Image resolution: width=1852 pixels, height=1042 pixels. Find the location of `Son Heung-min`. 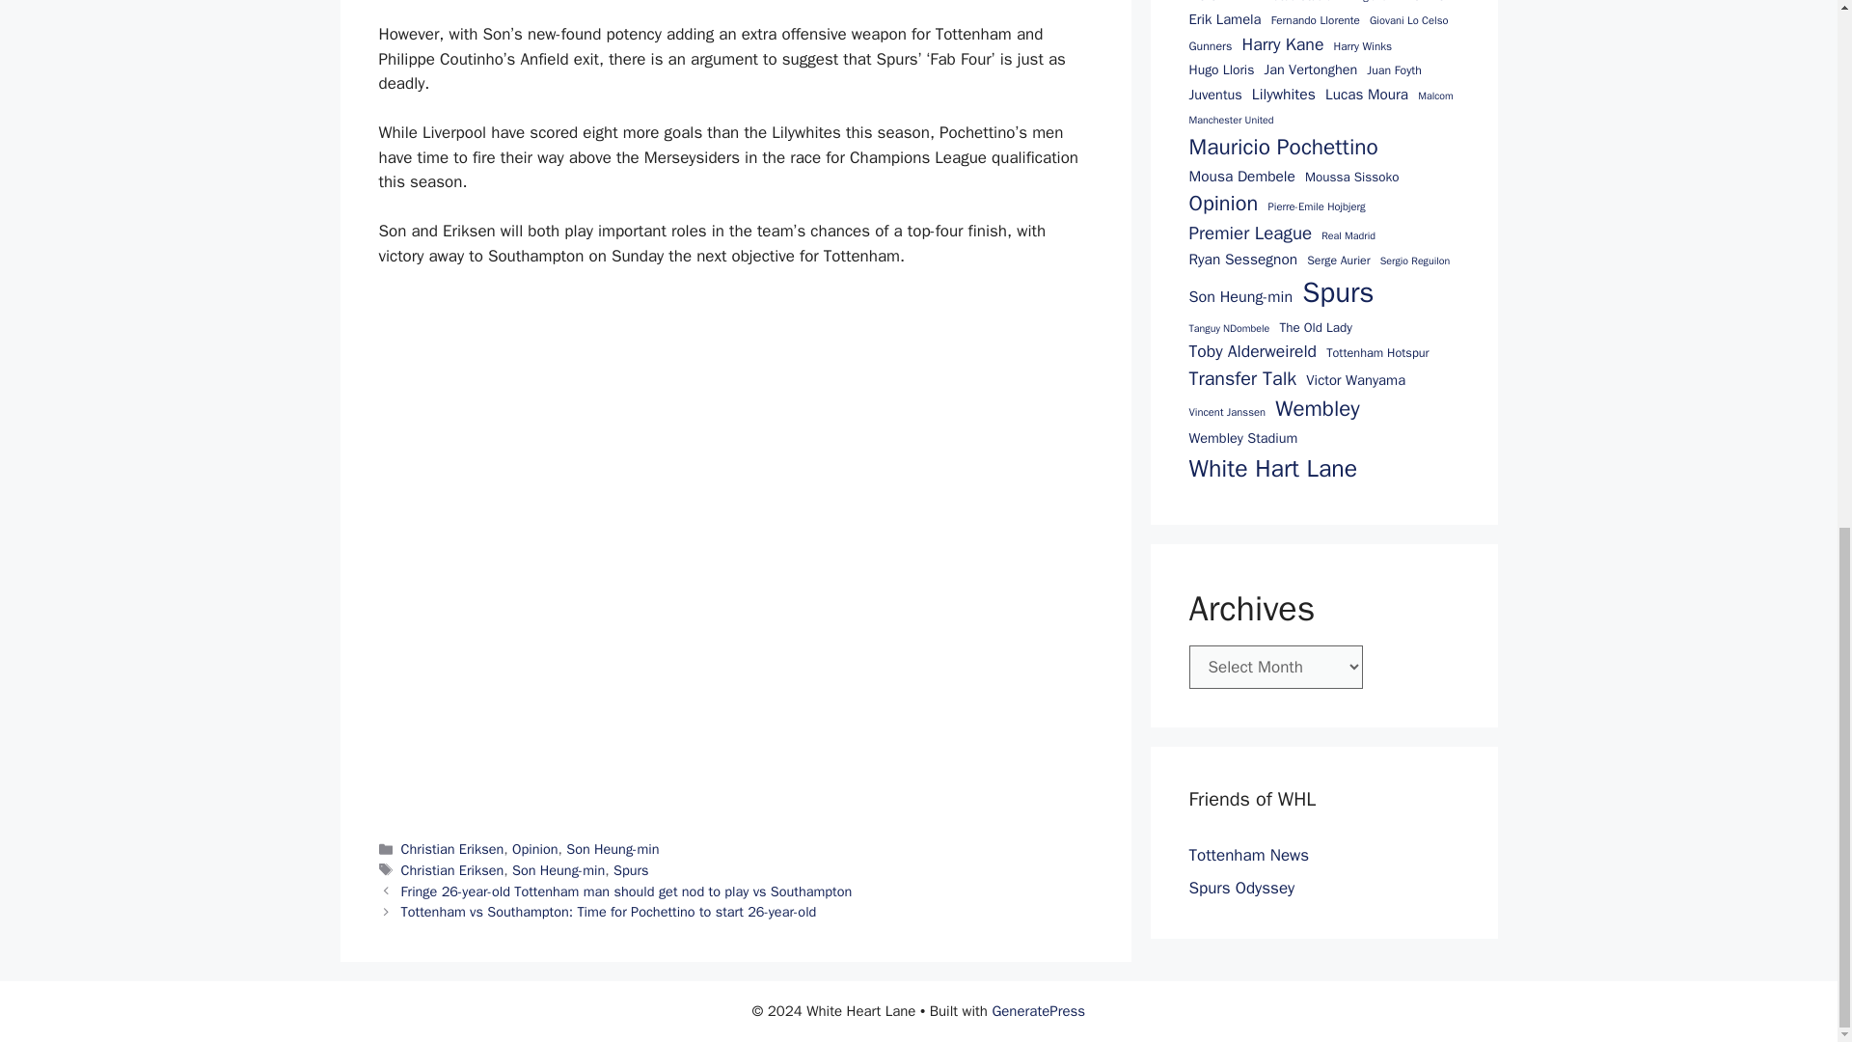

Son Heung-min is located at coordinates (558, 870).